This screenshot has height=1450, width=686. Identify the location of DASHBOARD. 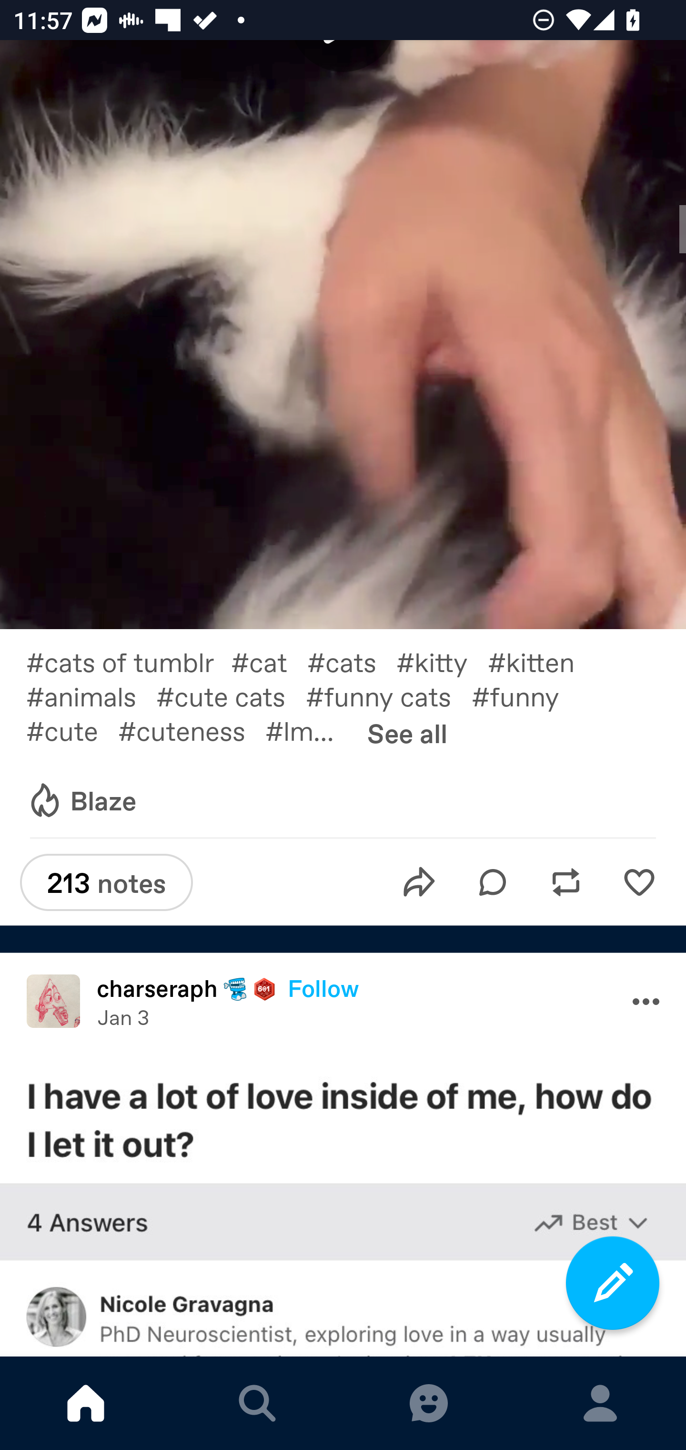
(86, 1403).